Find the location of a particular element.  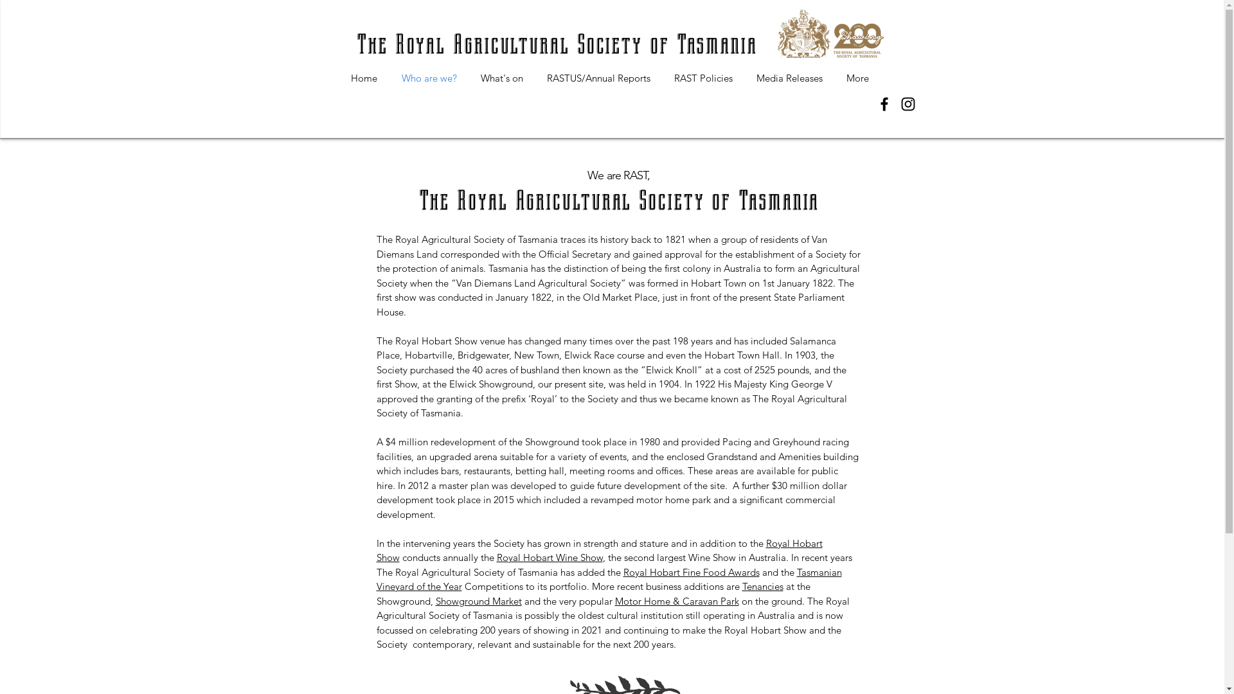

RAST Policies is located at coordinates (703, 78).